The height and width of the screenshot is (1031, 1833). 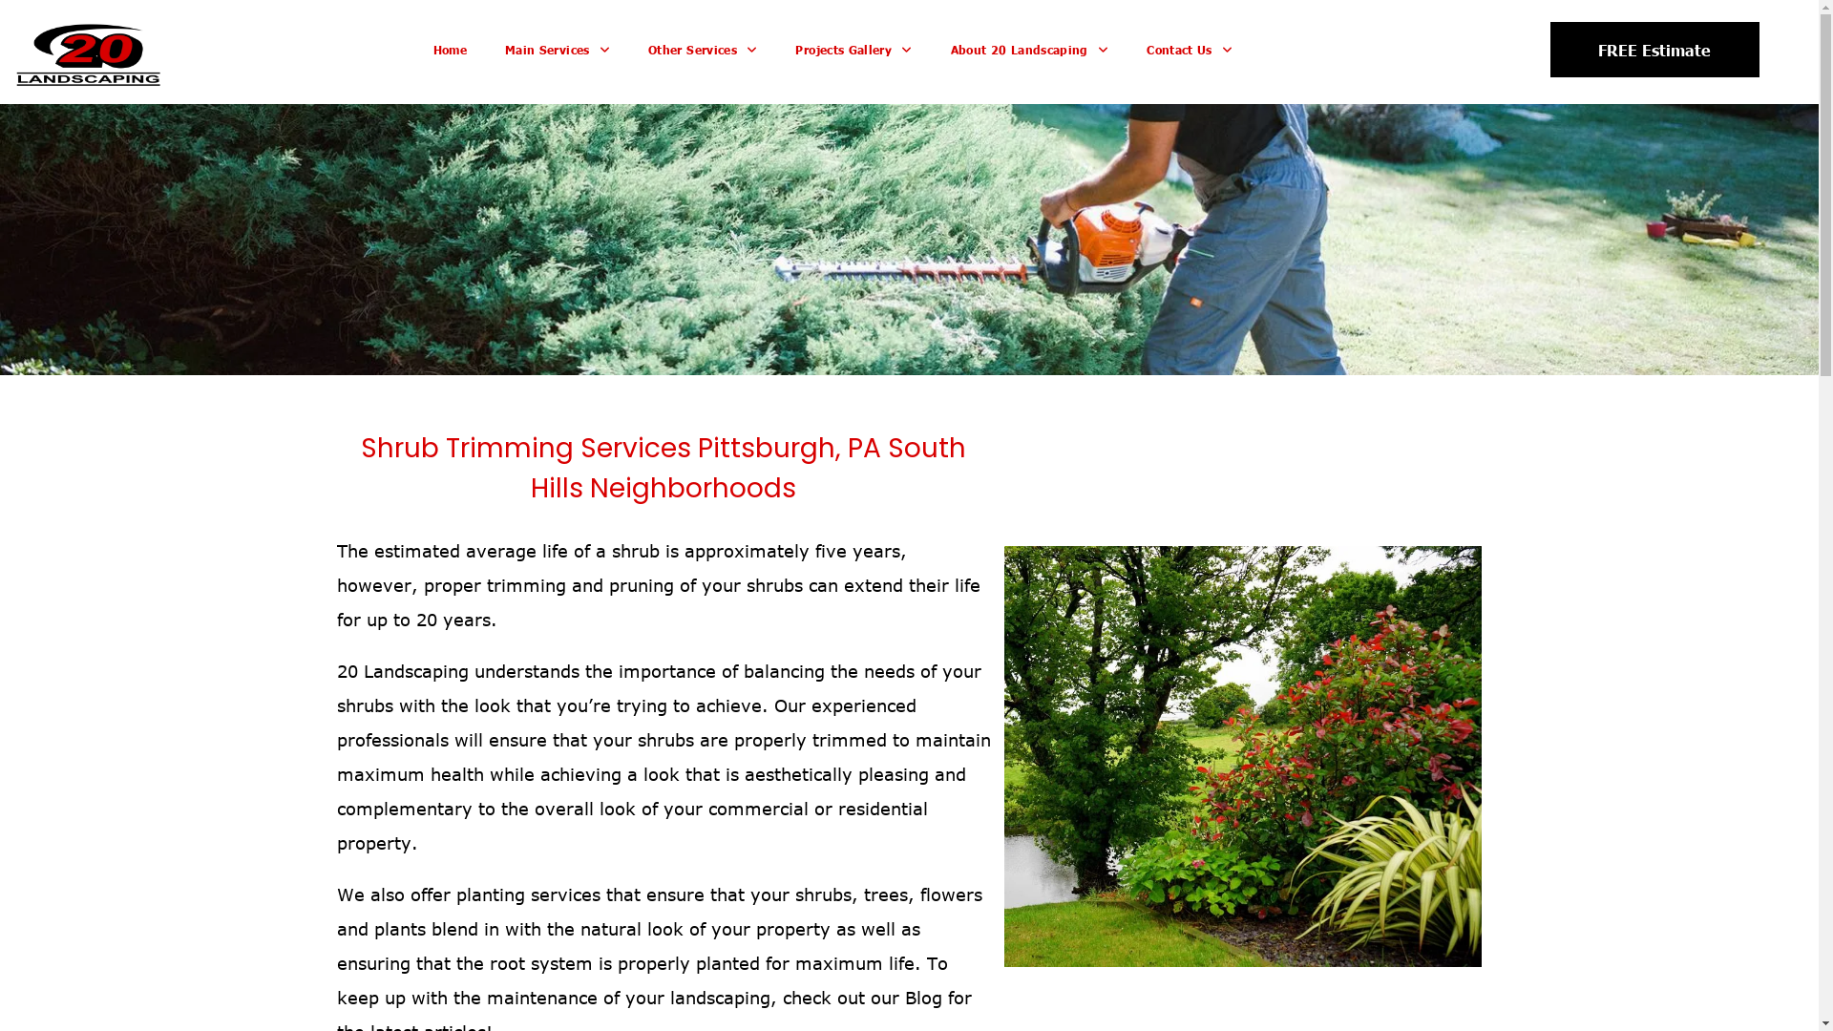 I want to click on Projects Gallery, so click(x=853, y=51).